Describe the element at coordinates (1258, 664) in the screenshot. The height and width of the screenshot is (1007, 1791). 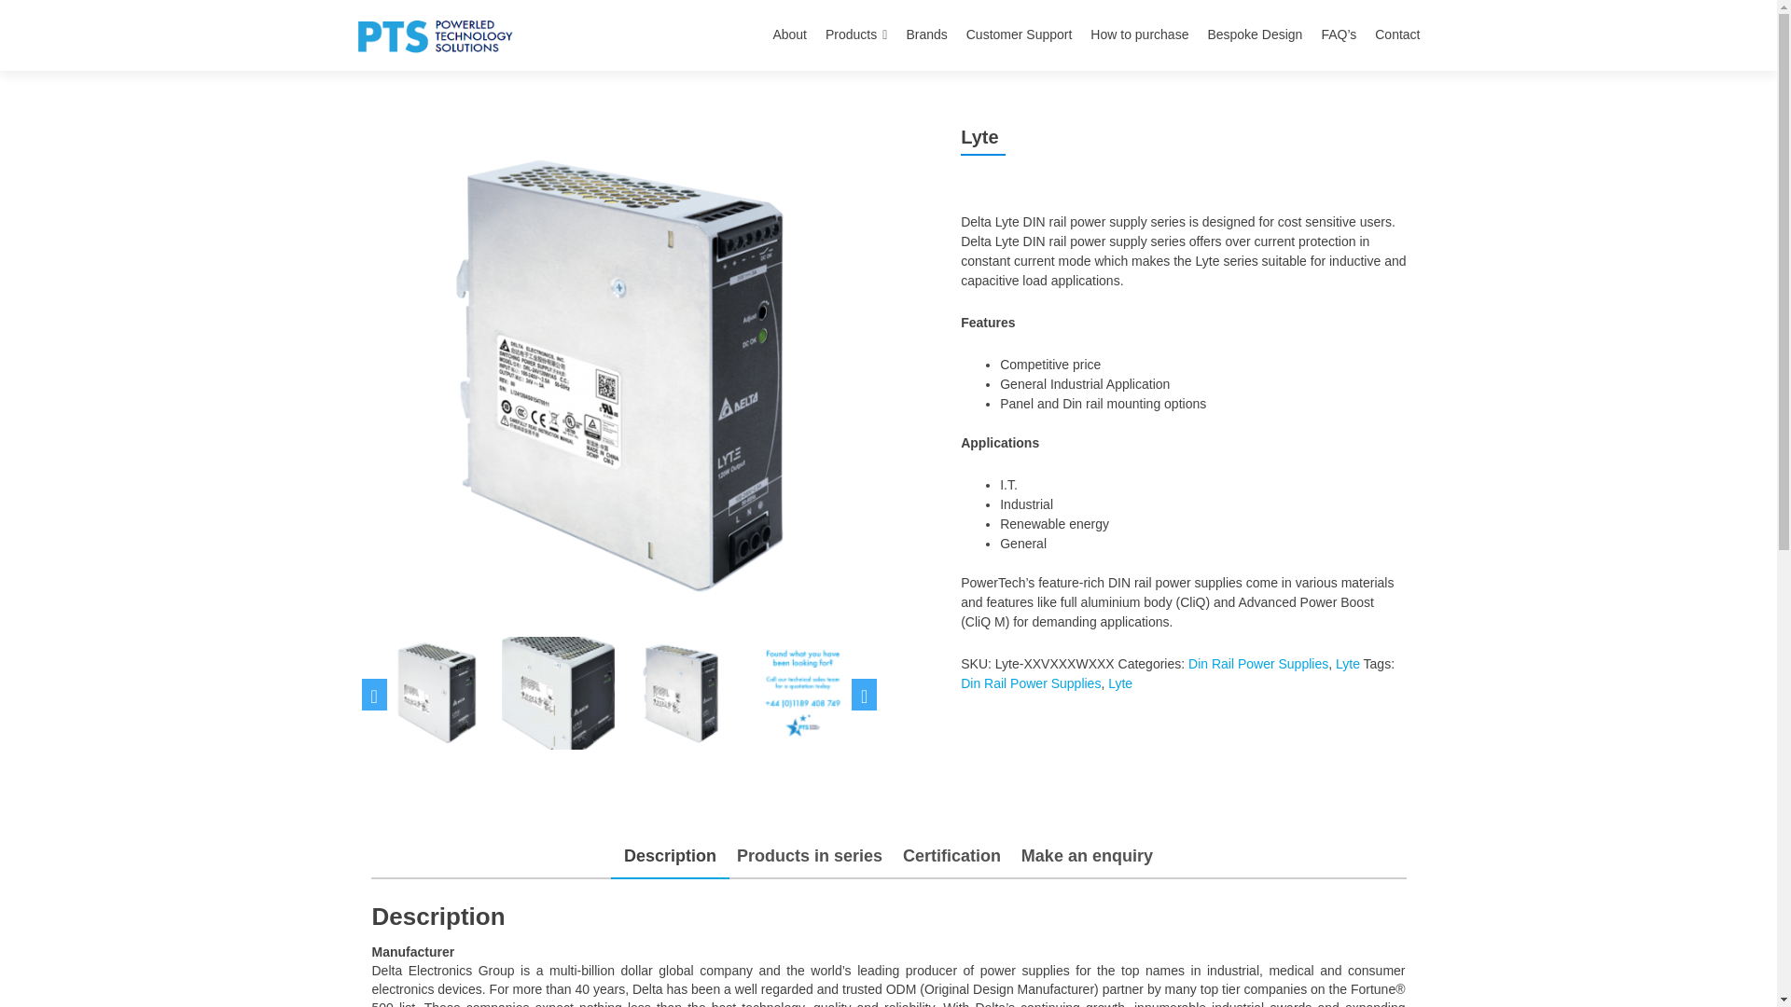
I see `Din Rail Power Supplies` at that location.